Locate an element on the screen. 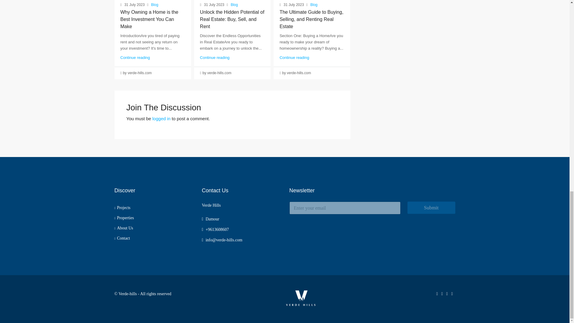 This screenshot has height=323, width=574. Submit is located at coordinates (431, 208).